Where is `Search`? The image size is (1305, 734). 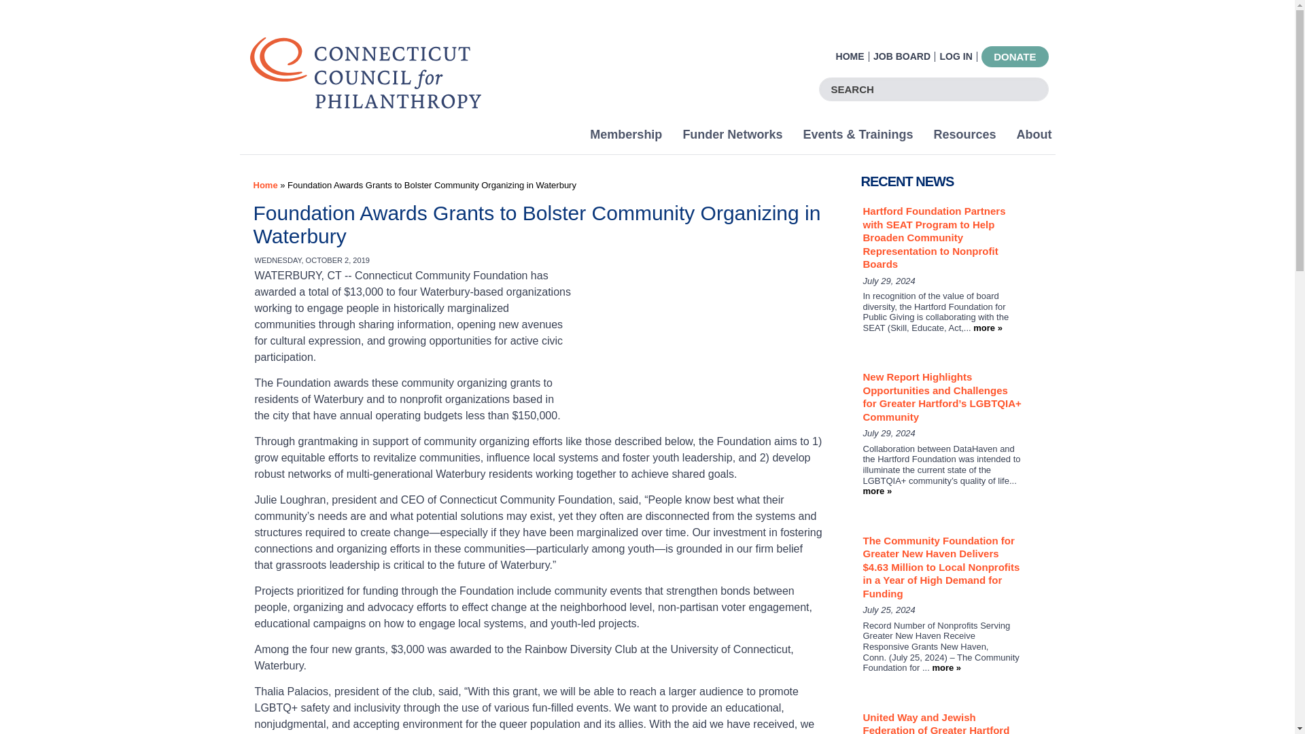
Search is located at coordinates (1033, 90).